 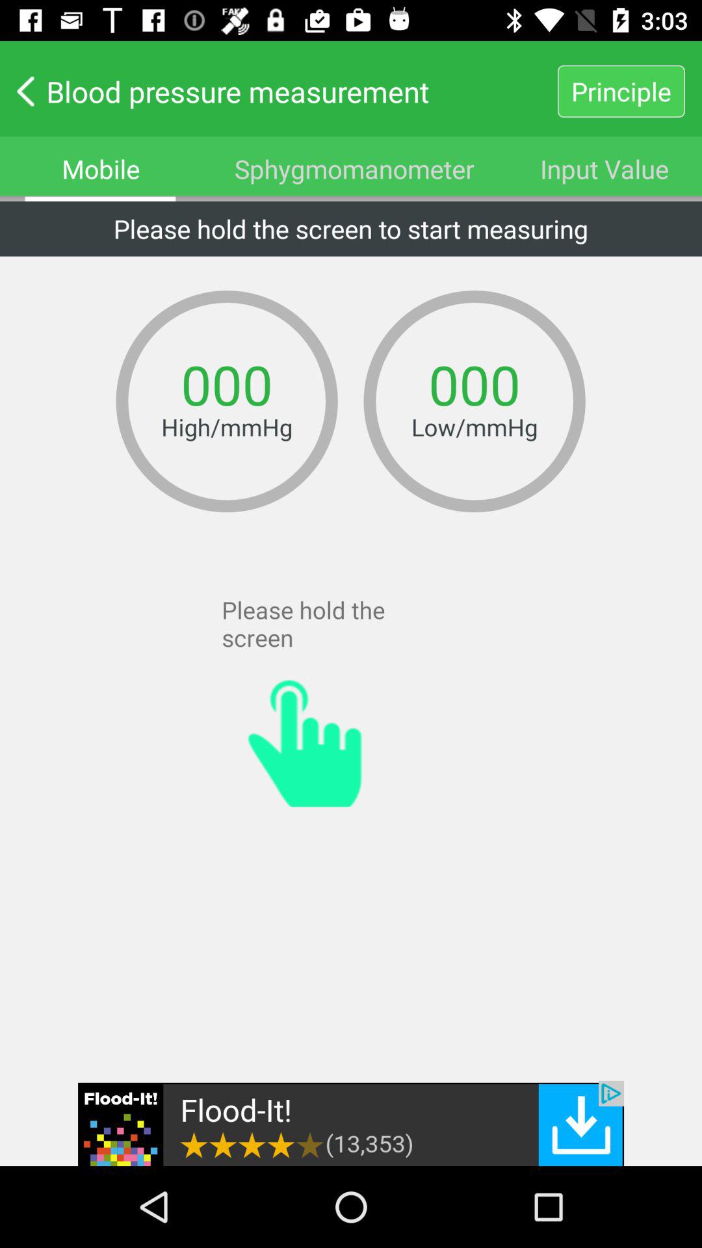 What do you see at coordinates (351, 1123) in the screenshot?
I see `go to advertisement` at bounding box center [351, 1123].